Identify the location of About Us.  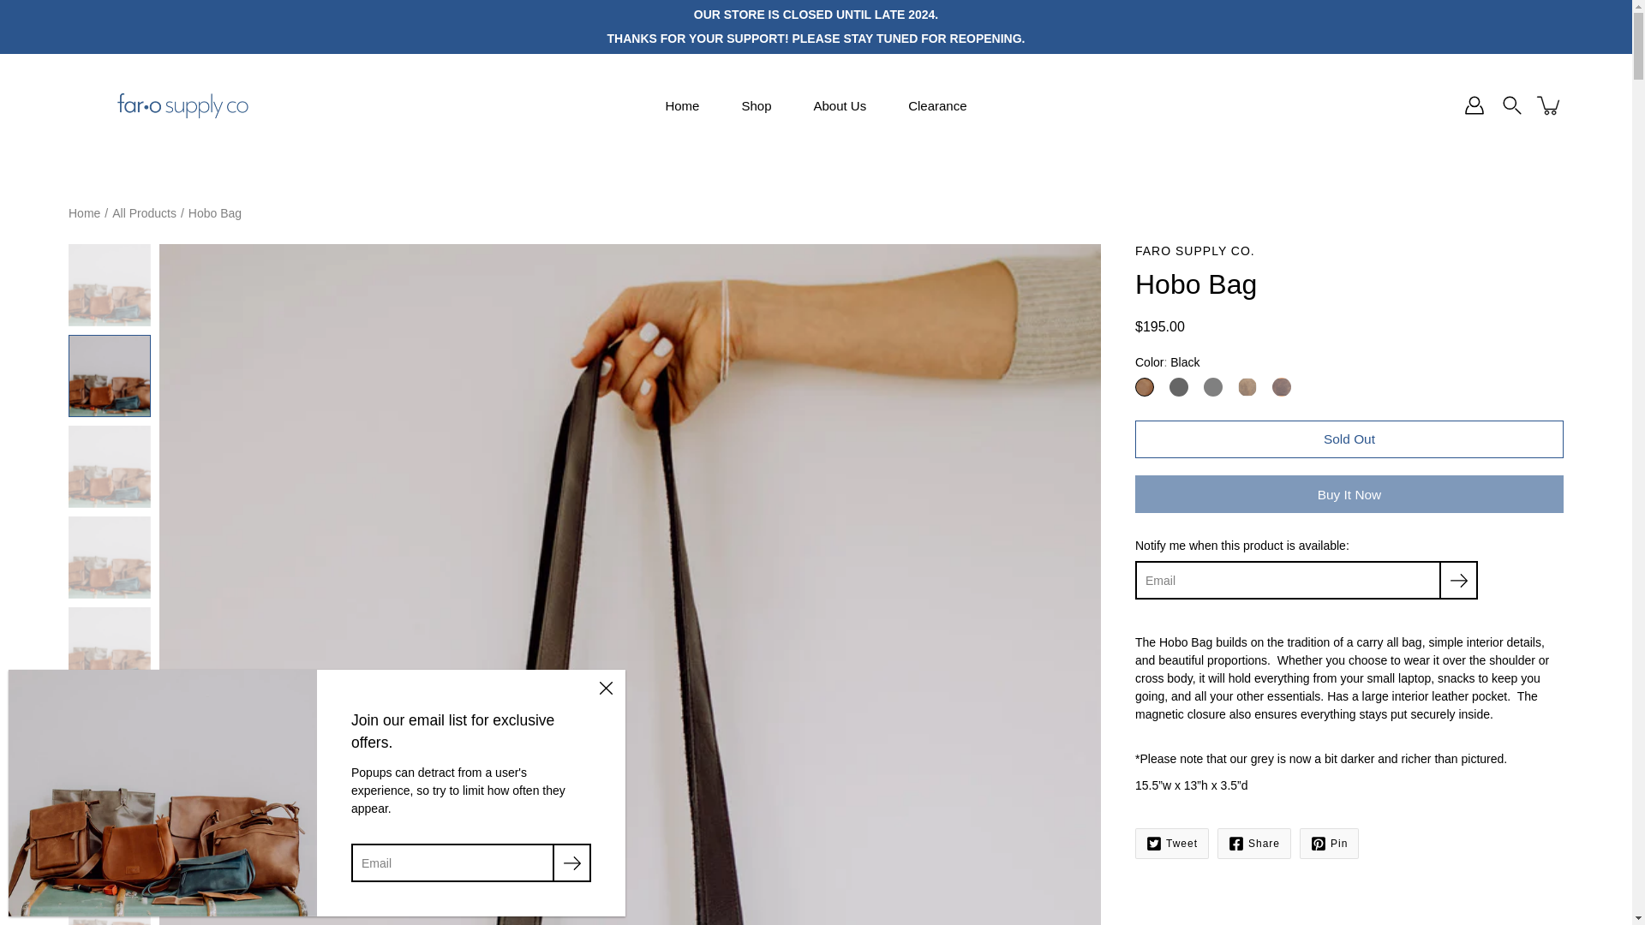
(840, 104).